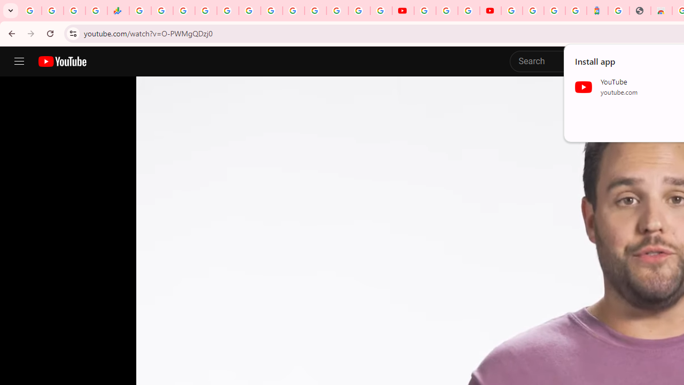 The image size is (684, 385). Describe the element at coordinates (533, 11) in the screenshot. I see `Sign in - Google Accounts` at that location.